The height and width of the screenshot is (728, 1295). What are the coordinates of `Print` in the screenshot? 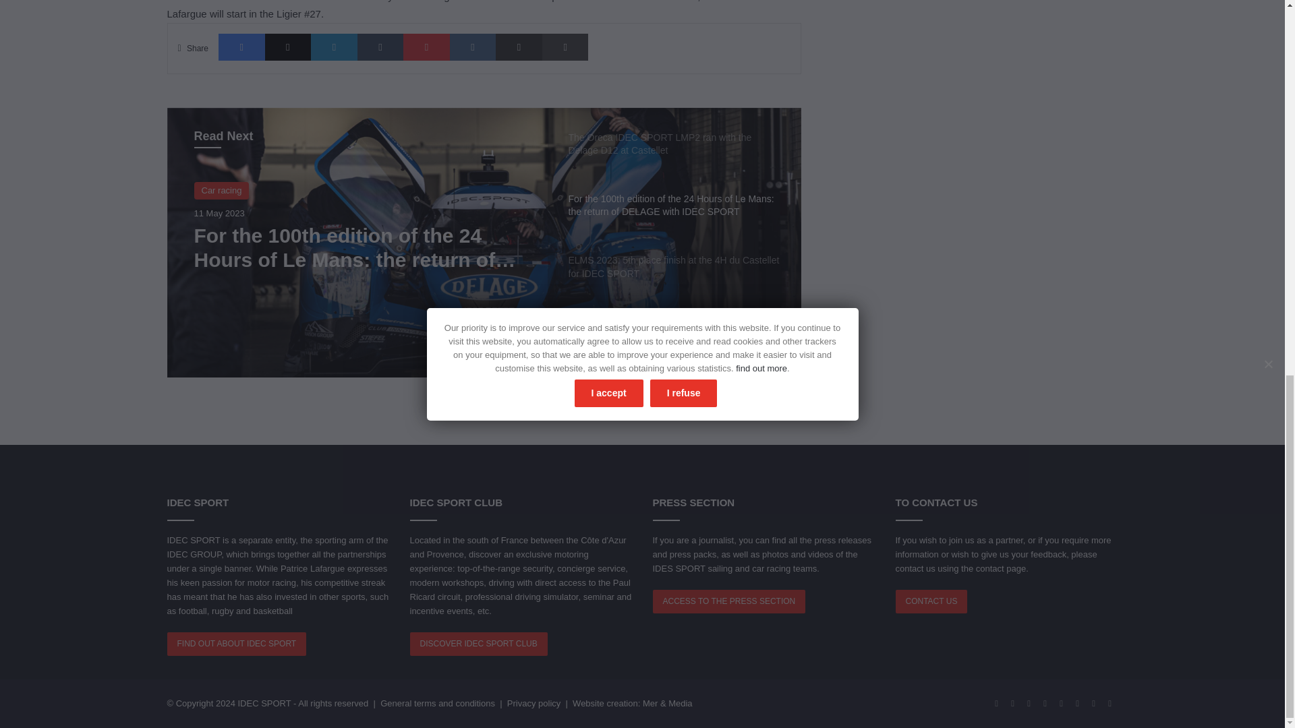 It's located at (565, 47).